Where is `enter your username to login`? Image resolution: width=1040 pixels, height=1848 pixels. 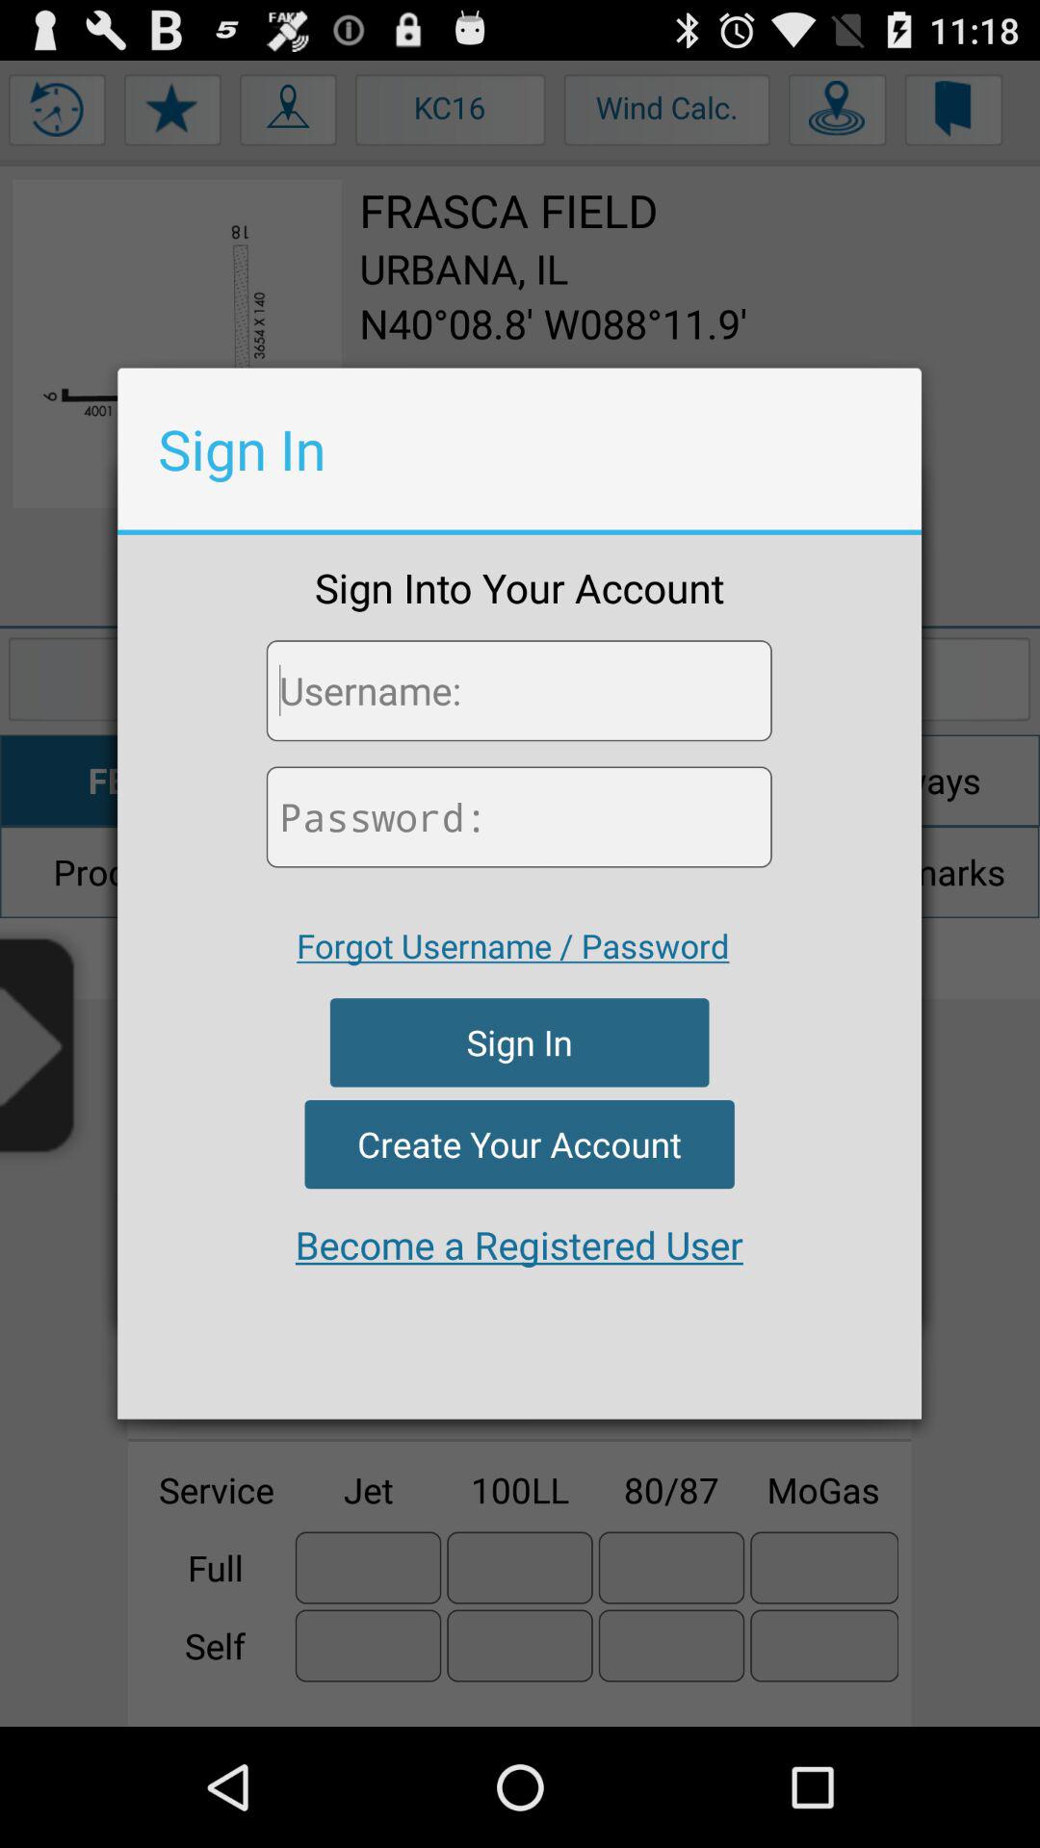
enter your username to login is located at coordinates (518, 691).